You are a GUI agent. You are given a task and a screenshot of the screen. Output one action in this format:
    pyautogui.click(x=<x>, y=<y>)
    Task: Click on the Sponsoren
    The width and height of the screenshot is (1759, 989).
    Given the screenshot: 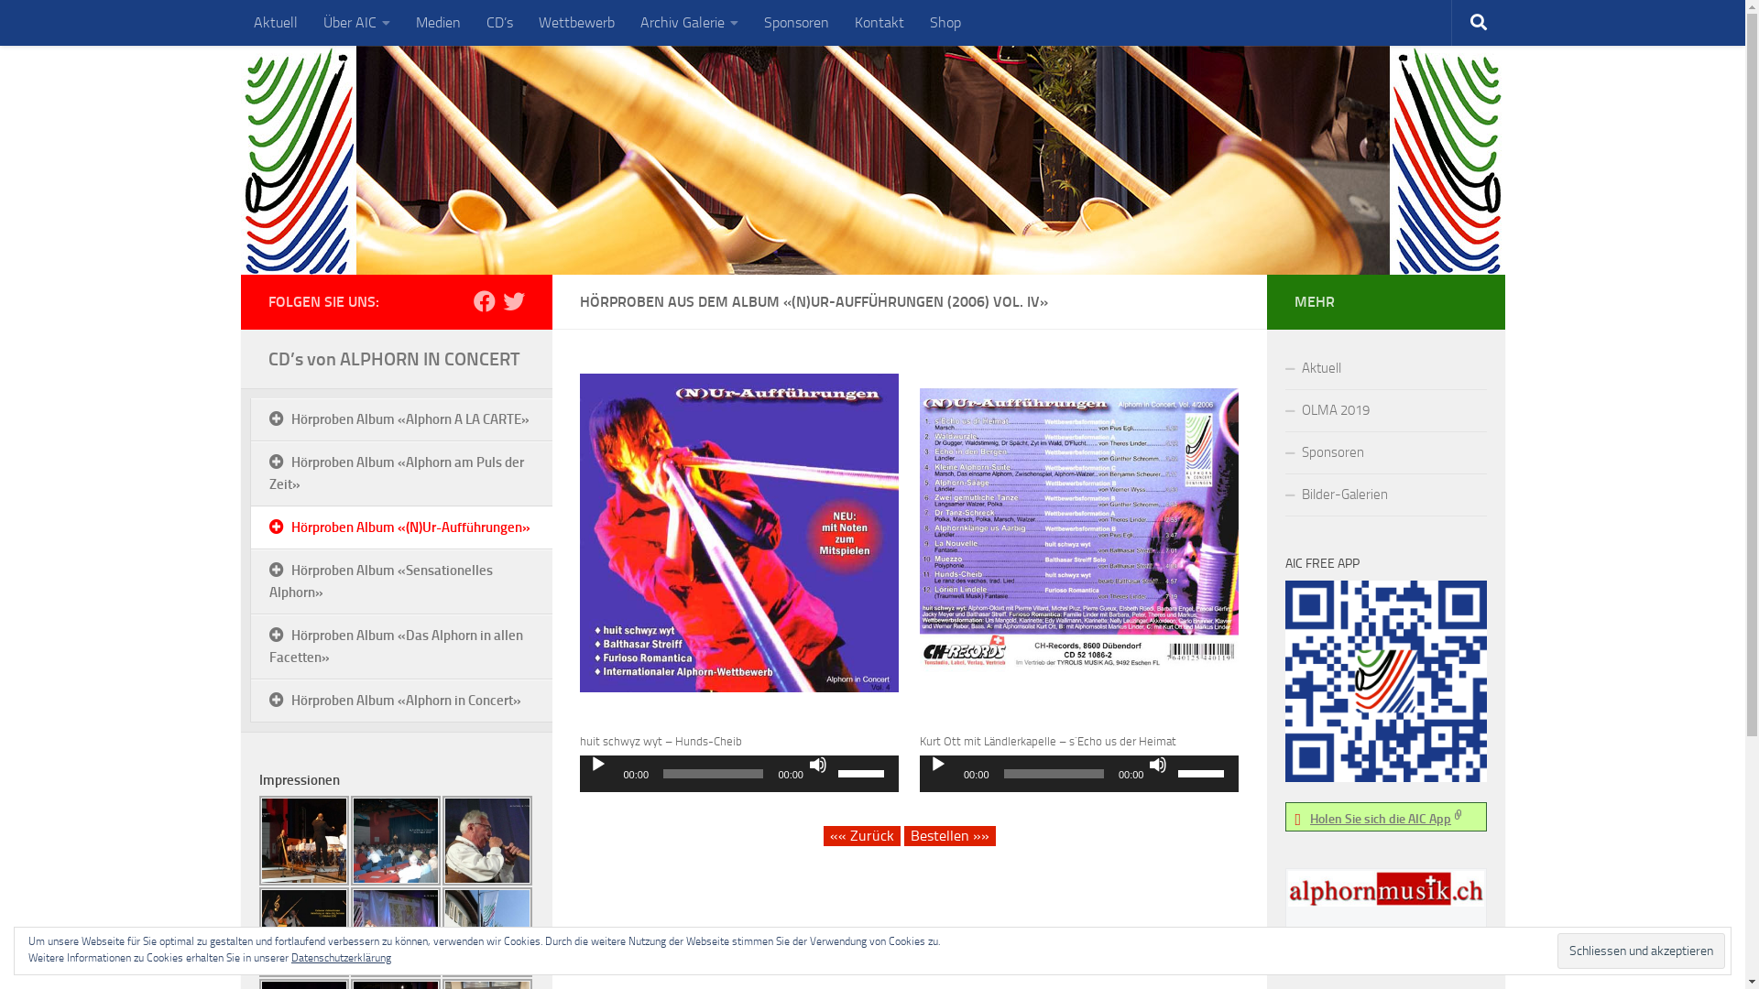 What is the action you would take?
    pyautogui.click(x=797, y=23)
    